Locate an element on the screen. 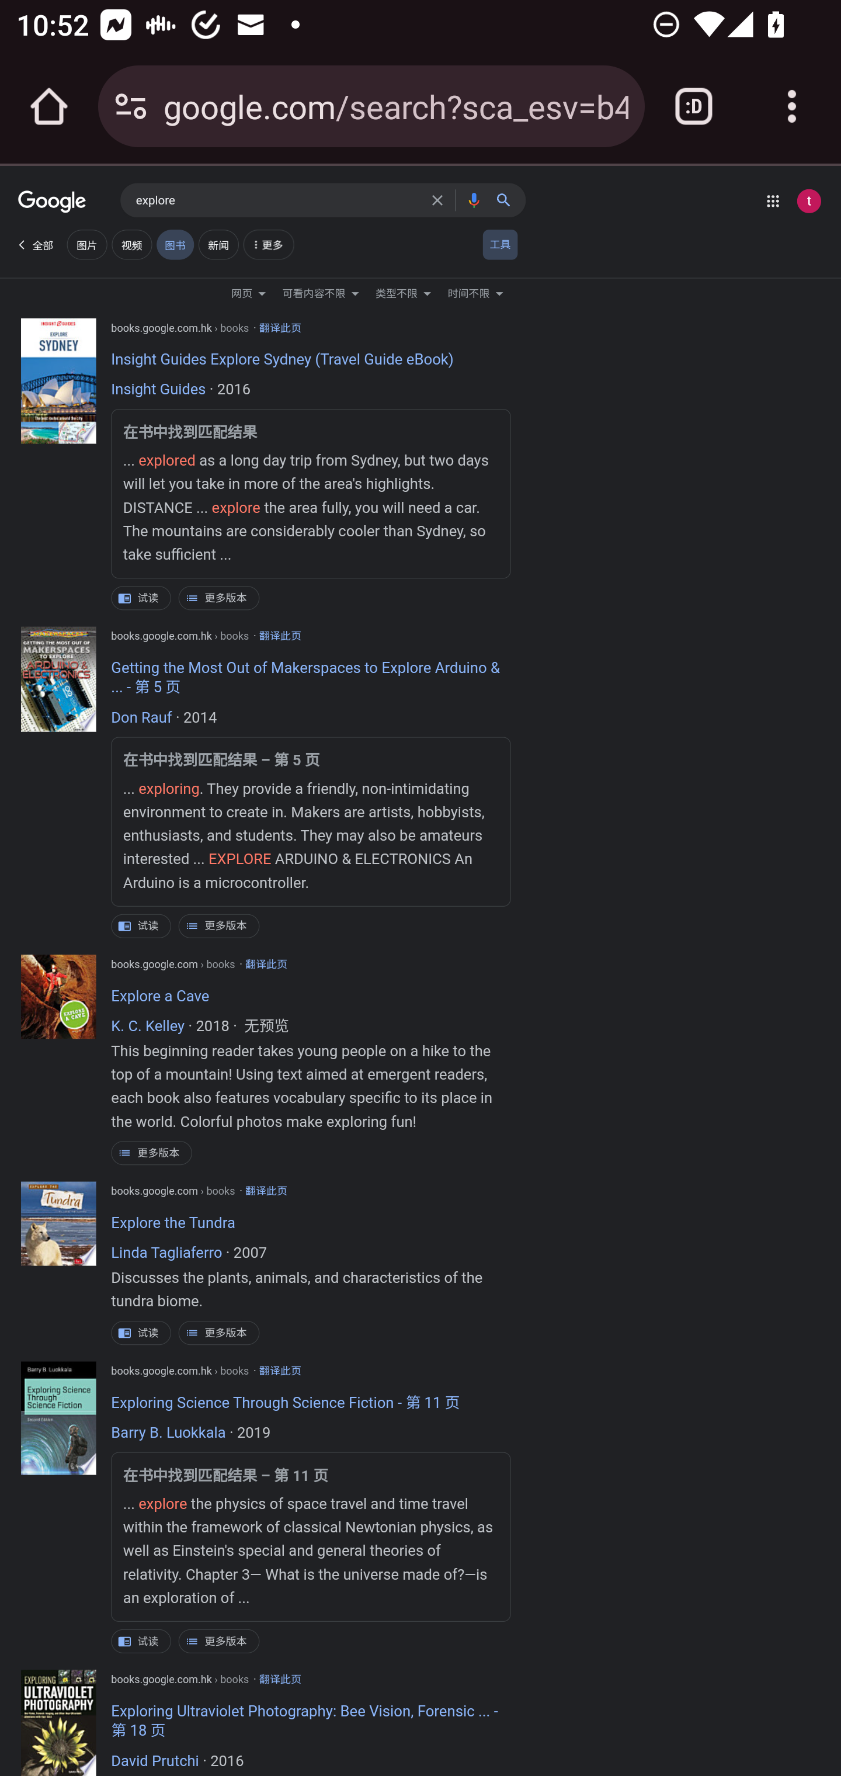  更多版本 is located at coordinates (218, 598).